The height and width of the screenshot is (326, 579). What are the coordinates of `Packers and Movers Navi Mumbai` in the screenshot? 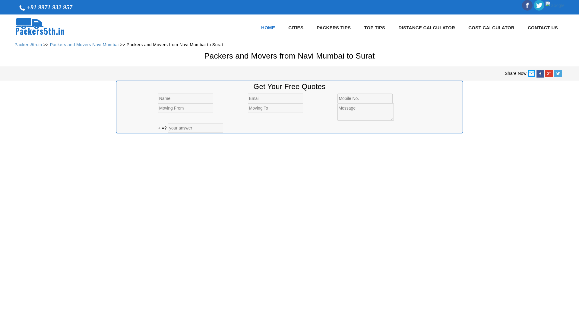 It's located at (84, 45).